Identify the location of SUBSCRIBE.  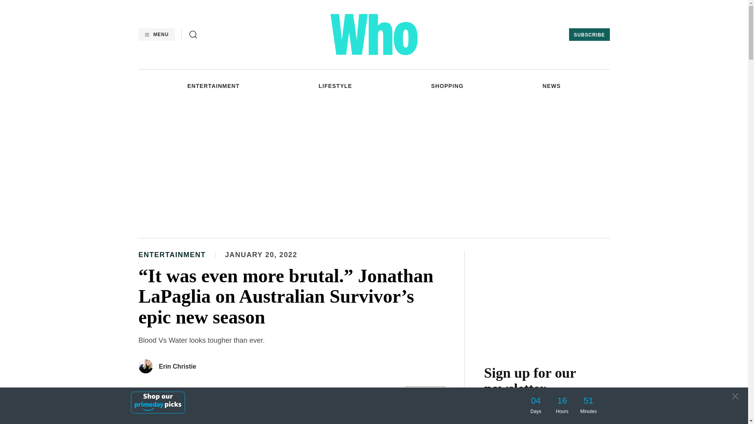
(589, 35).